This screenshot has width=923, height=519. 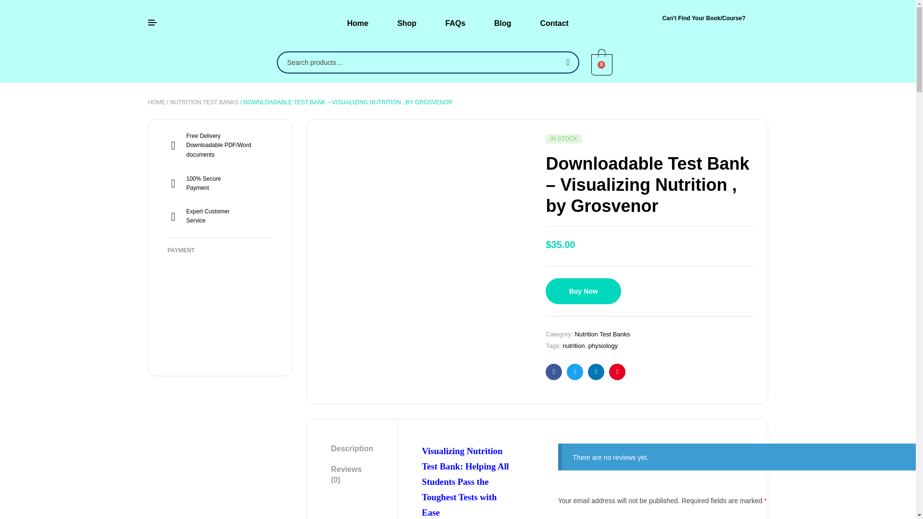 What do you see at coordinates (455, 23) in the screenshot?
I see `FAQs` at bounding box center [455, 23].